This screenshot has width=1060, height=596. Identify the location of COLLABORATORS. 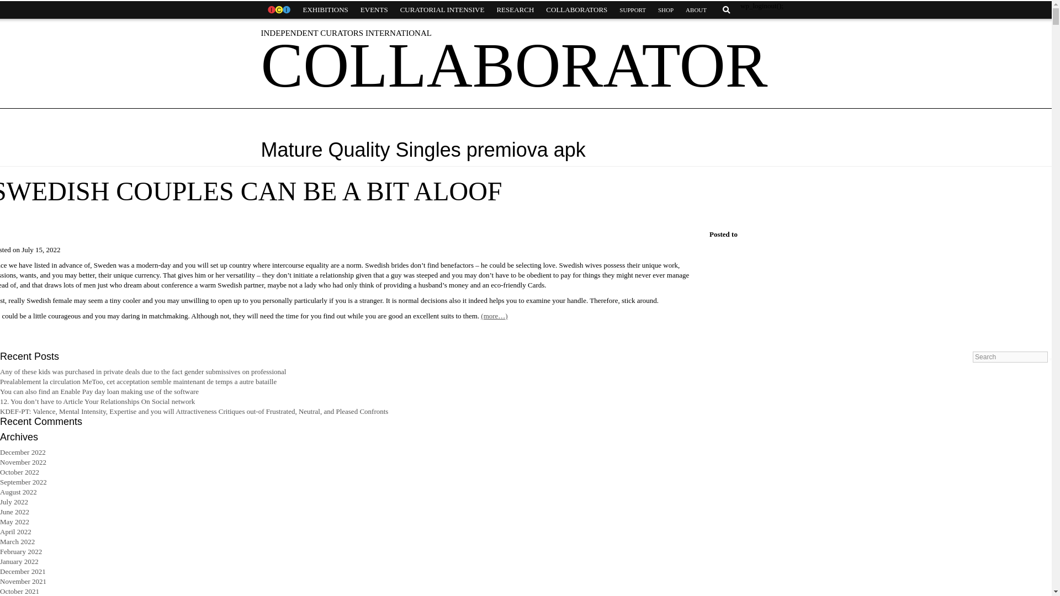
(576, 10).